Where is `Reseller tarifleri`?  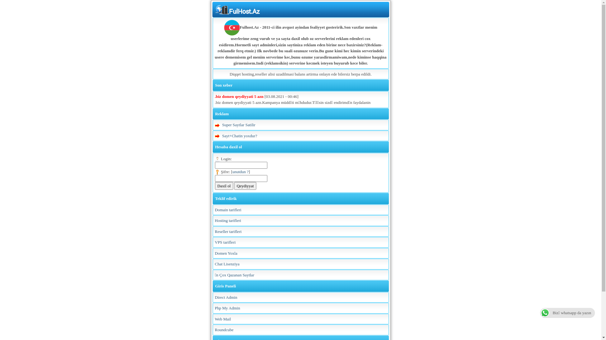
Reseller tarifleri is located at coordinates (228, 232).